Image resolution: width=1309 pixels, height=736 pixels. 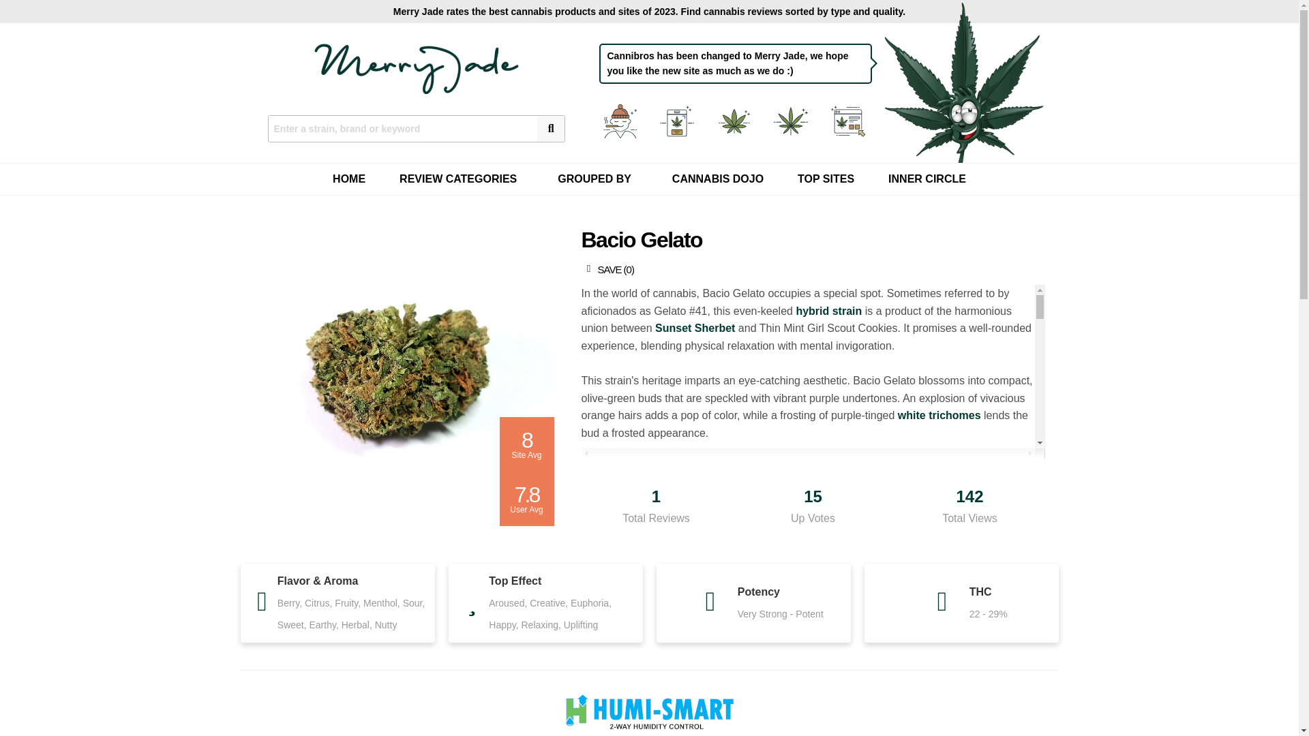 What do you see at coordinates (695, 328) in the screenshot?
I see `Sunset Sherbet` at bounding box center [695, 328].